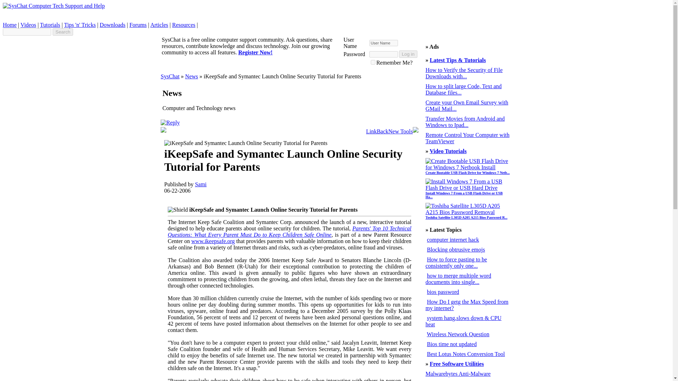  Describe the element at coordinates (373, 62) in the screenshot. I see `1` at that location.